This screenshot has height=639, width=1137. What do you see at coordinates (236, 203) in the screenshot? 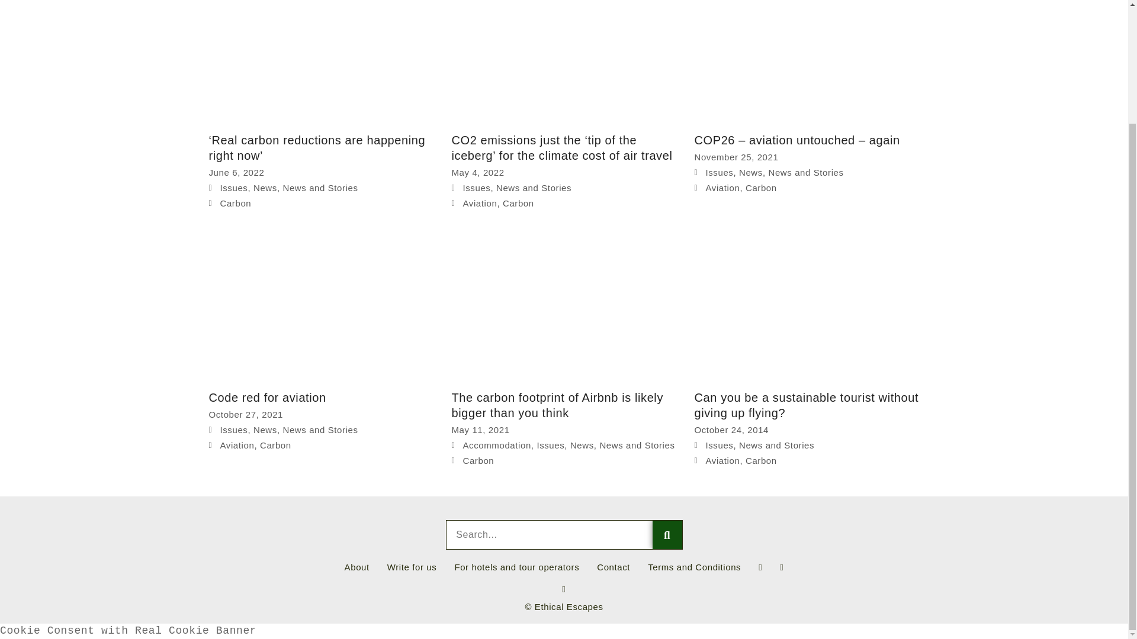
I see `Carbon` at bounding box center [236, 203].